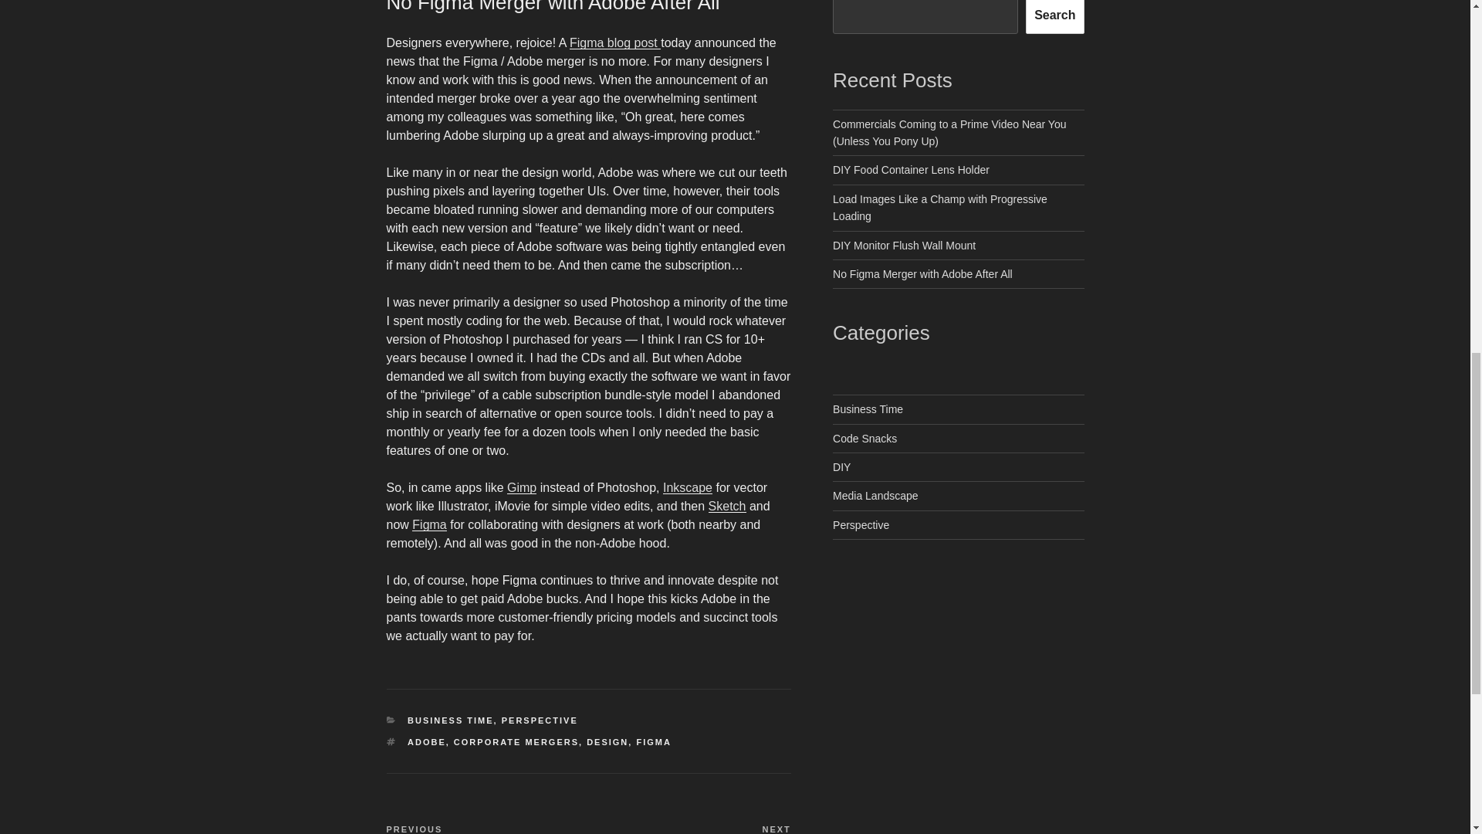  What do you see at coordinates (922, 273) in the screenshot?
I see `No Figma Merger with Adobe After All` at bounding box center [922, 273].